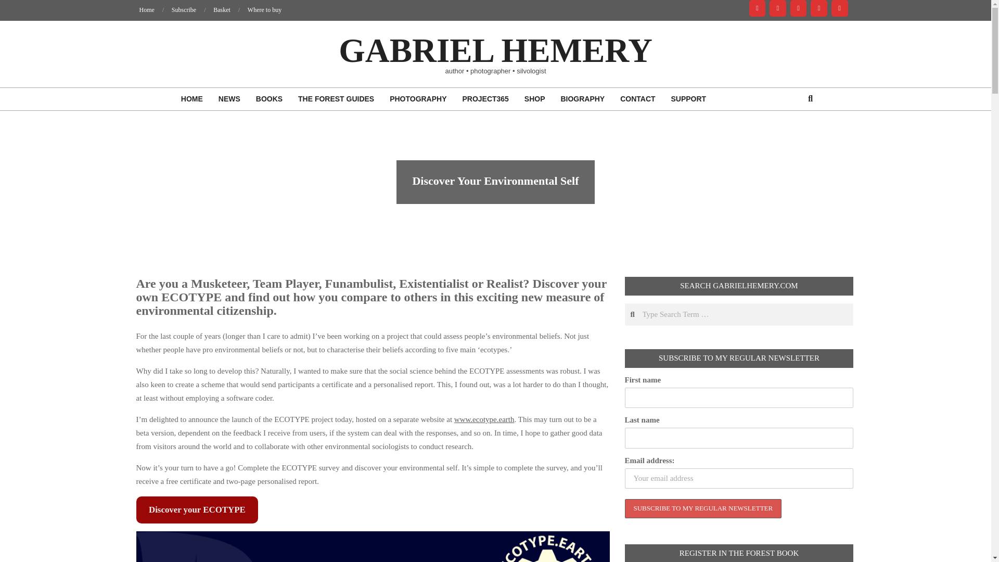  I want to click on Where to buy, so click(264, 9).